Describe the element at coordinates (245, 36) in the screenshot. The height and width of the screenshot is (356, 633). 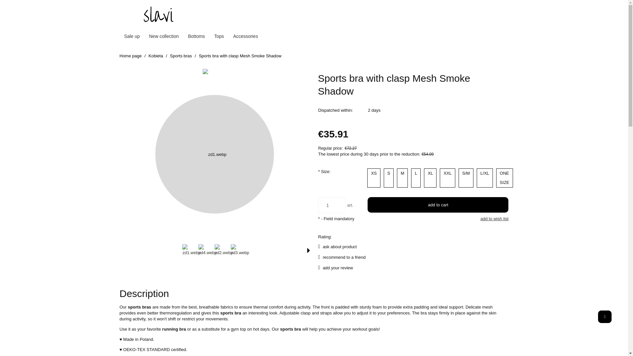
I see `Accessories` at that location.